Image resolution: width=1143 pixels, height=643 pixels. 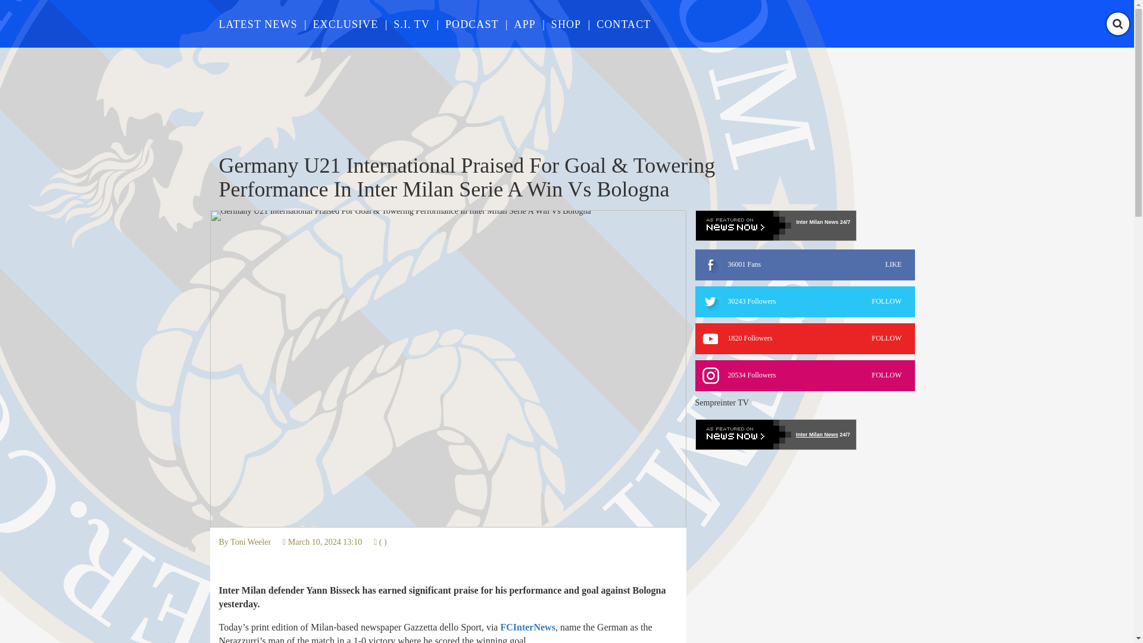 I want to click on View more articles by Toni Weeler, so click(x=525, y=24).